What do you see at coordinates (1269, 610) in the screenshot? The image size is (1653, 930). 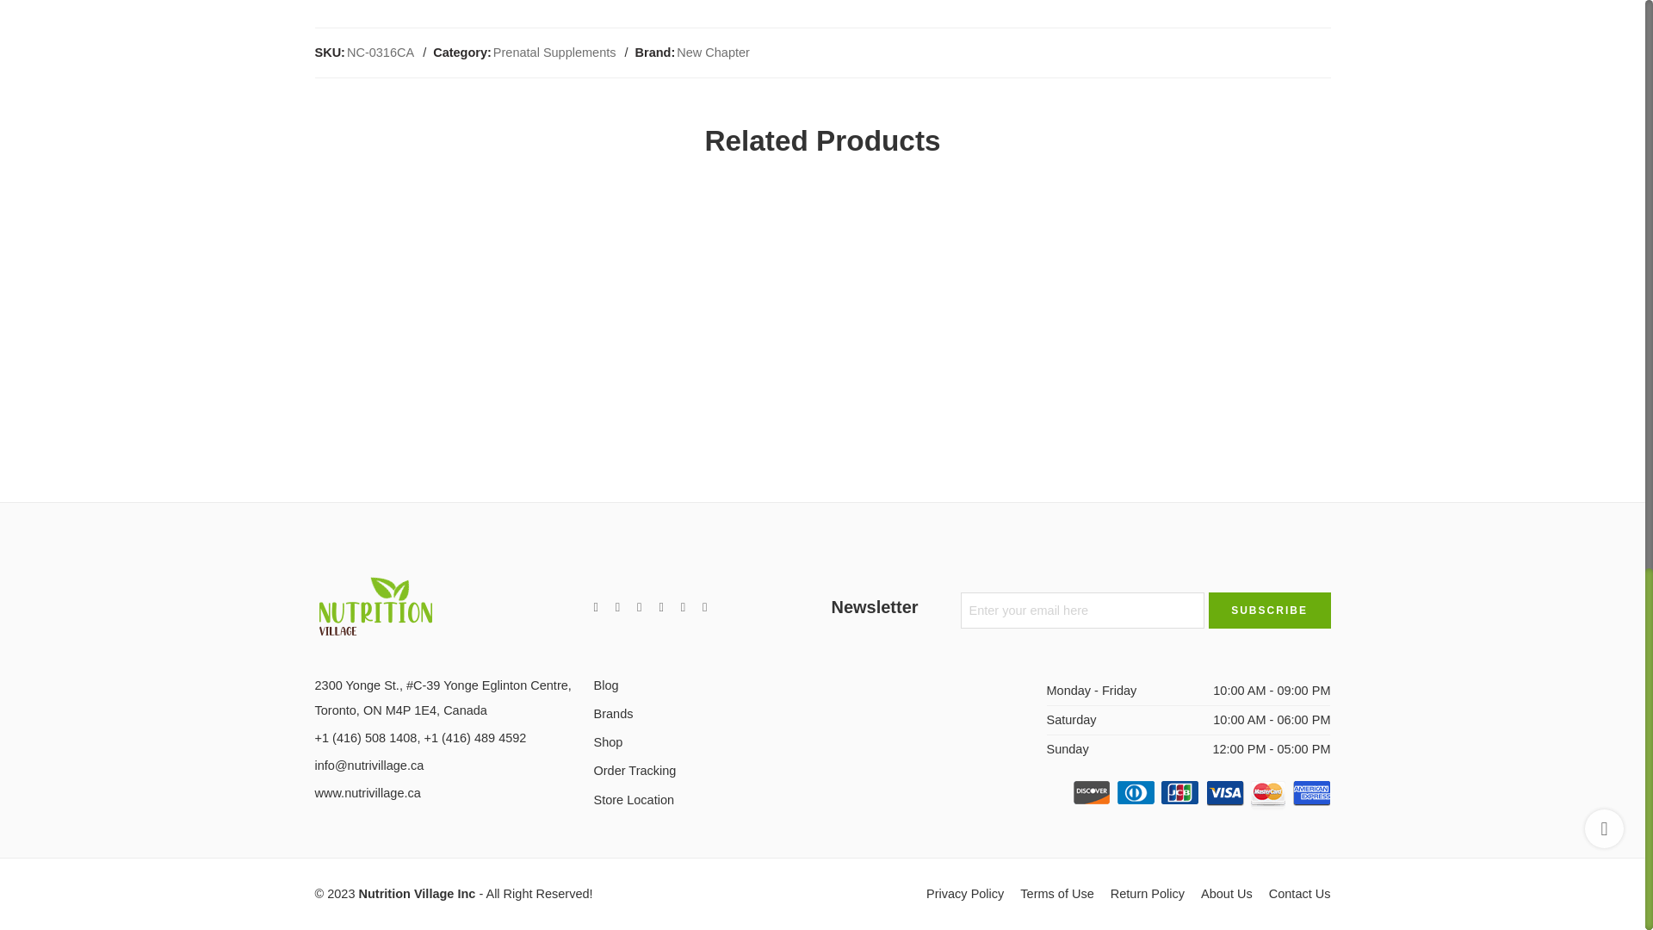 I see `SUBSCRIBE` at bounding box center [1269, 610].